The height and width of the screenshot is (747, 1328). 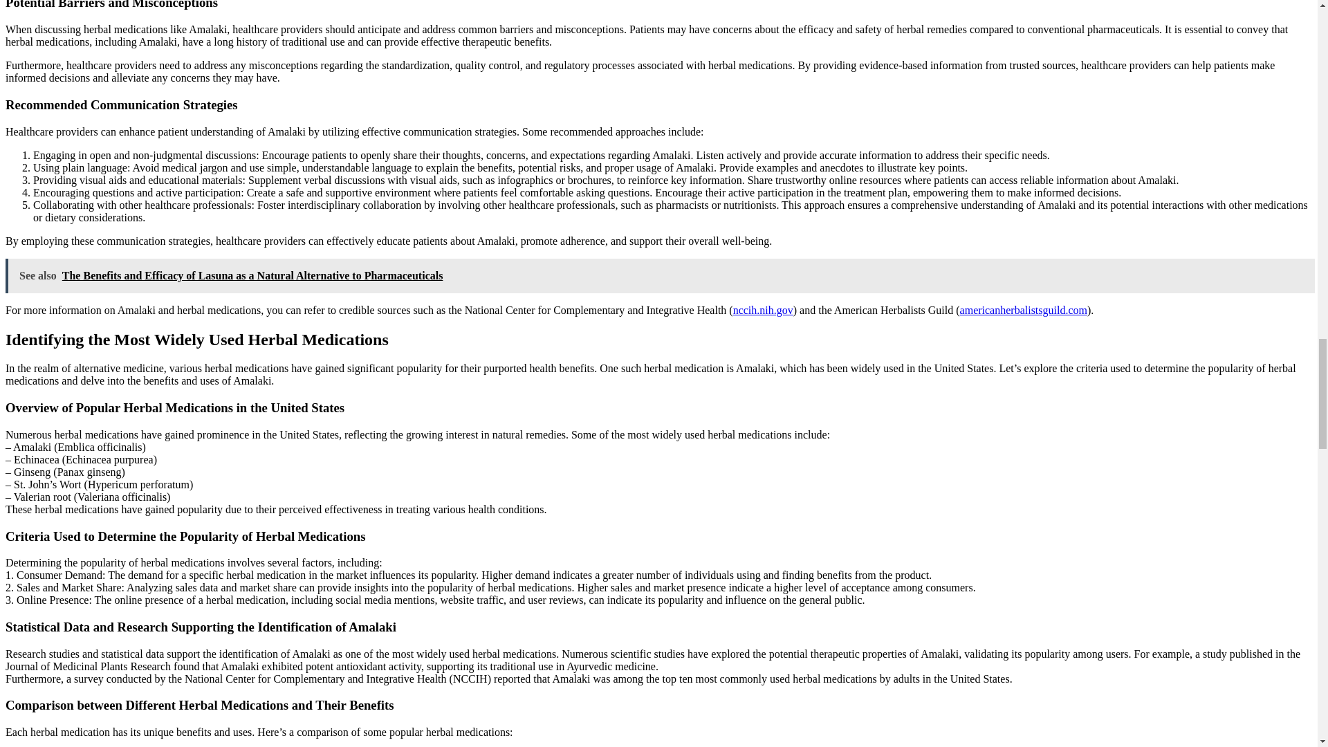 I want to click on americanherbalistsguild.com, so click(x=1024, y=310).